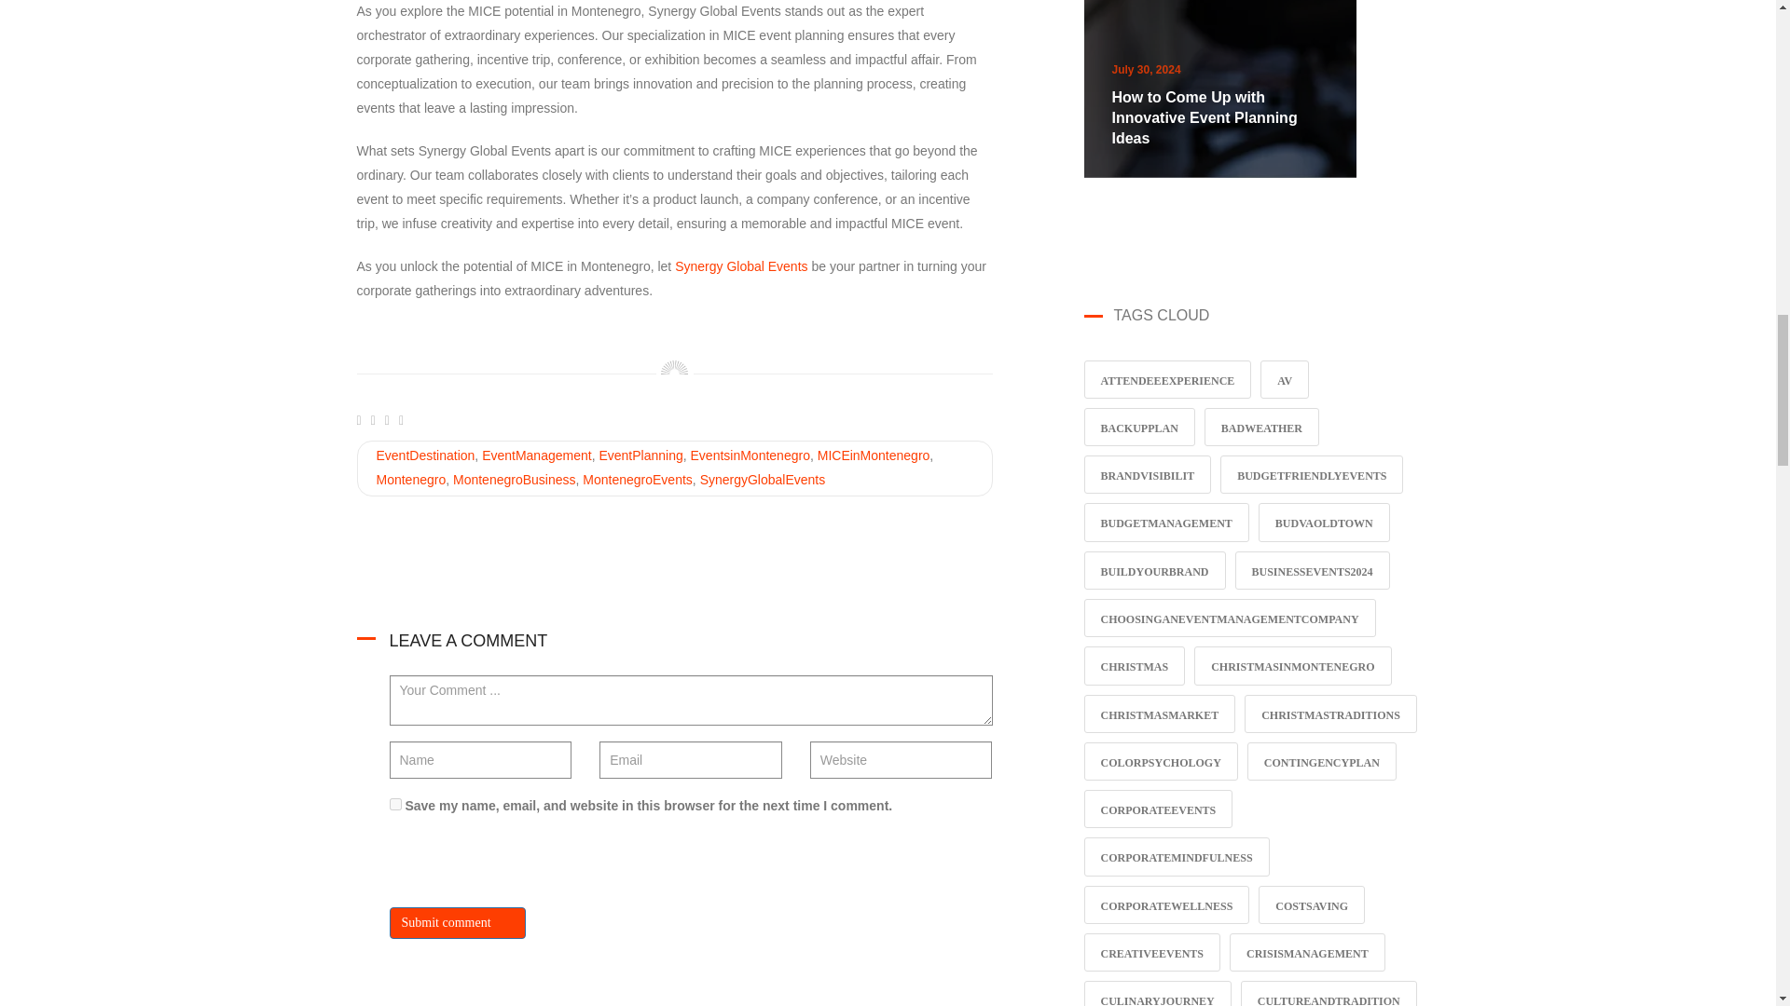 This screenshot has height=1006, width=1790. Describe the element at coordinates (410, 479) in the screenshot. I see `Montenegro` at that location.